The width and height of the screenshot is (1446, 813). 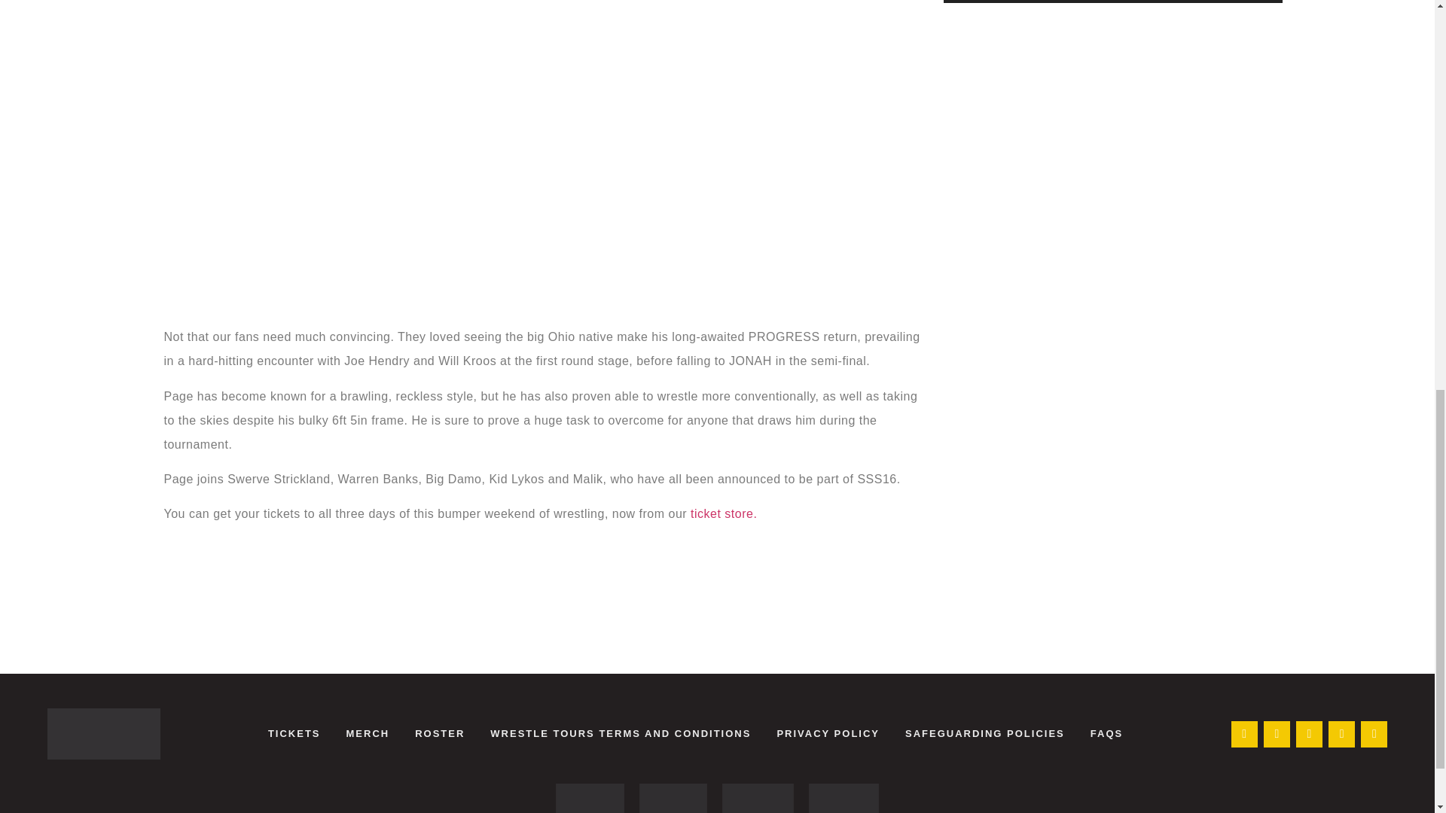 I want to click on ROSTER, so click(x=439, y=733).